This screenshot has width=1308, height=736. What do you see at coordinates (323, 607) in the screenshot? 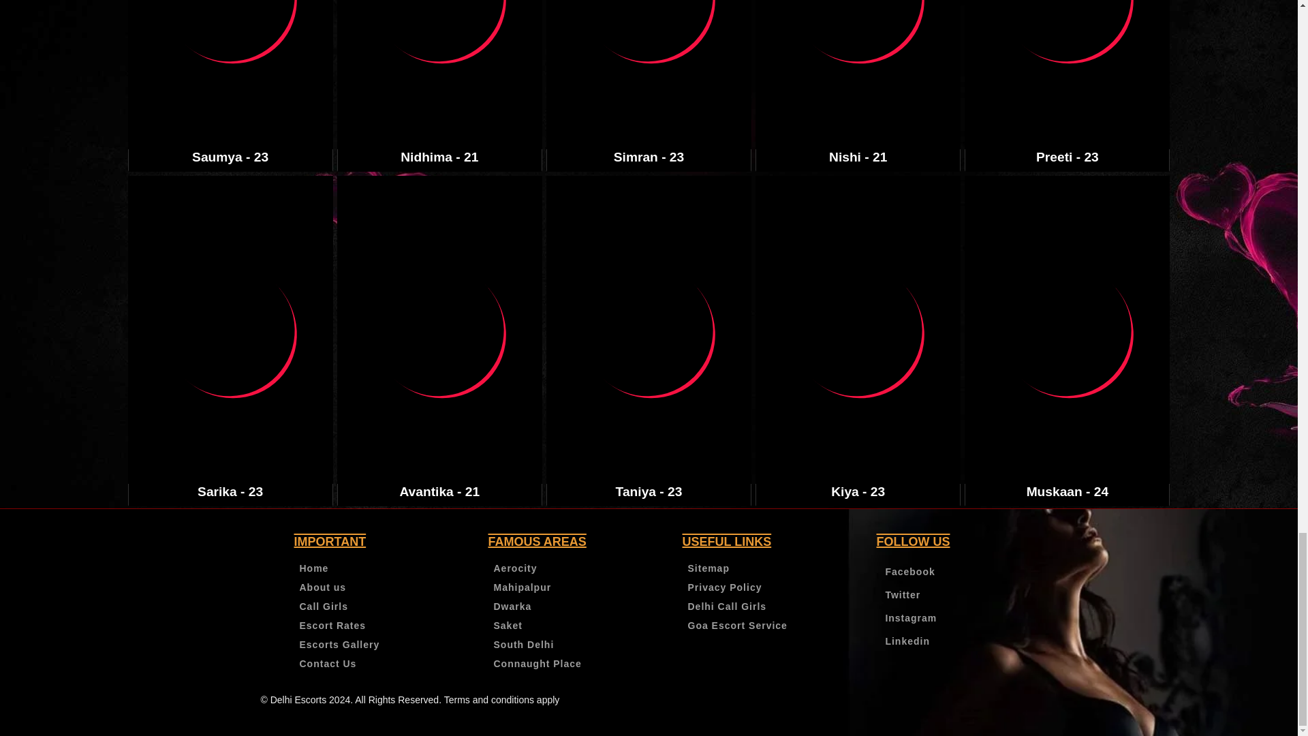
I see `Call Girls` at bounding box center [323, 607].